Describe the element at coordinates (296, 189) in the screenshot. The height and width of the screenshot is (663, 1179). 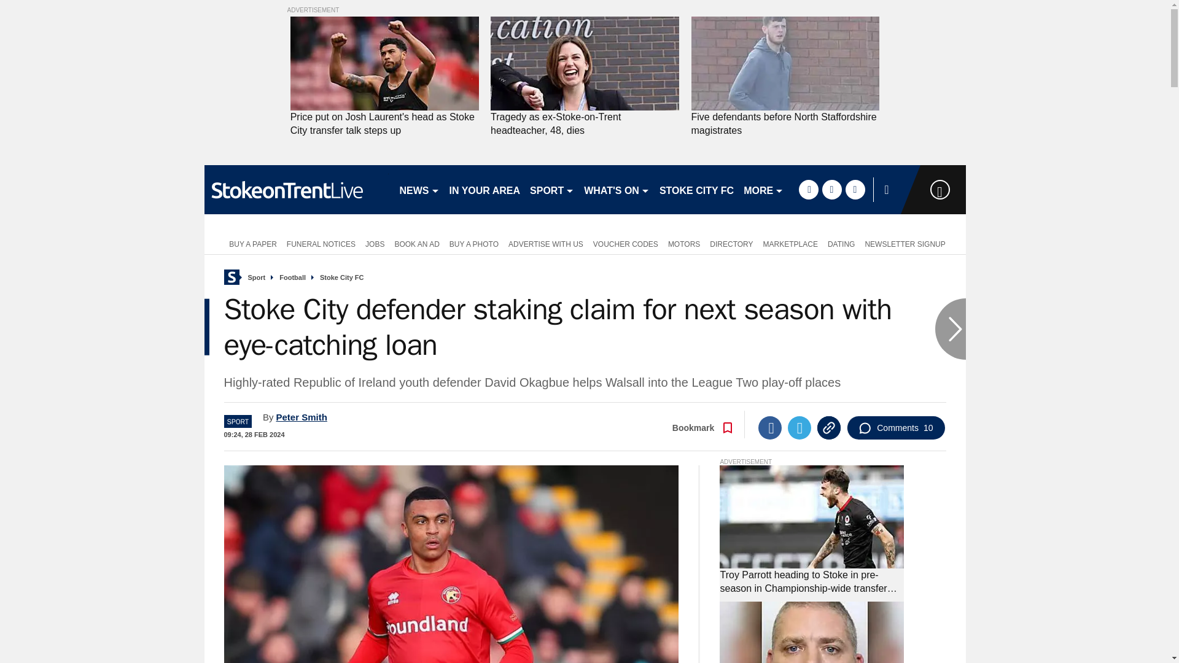
I see `stokesentinel` at that location.